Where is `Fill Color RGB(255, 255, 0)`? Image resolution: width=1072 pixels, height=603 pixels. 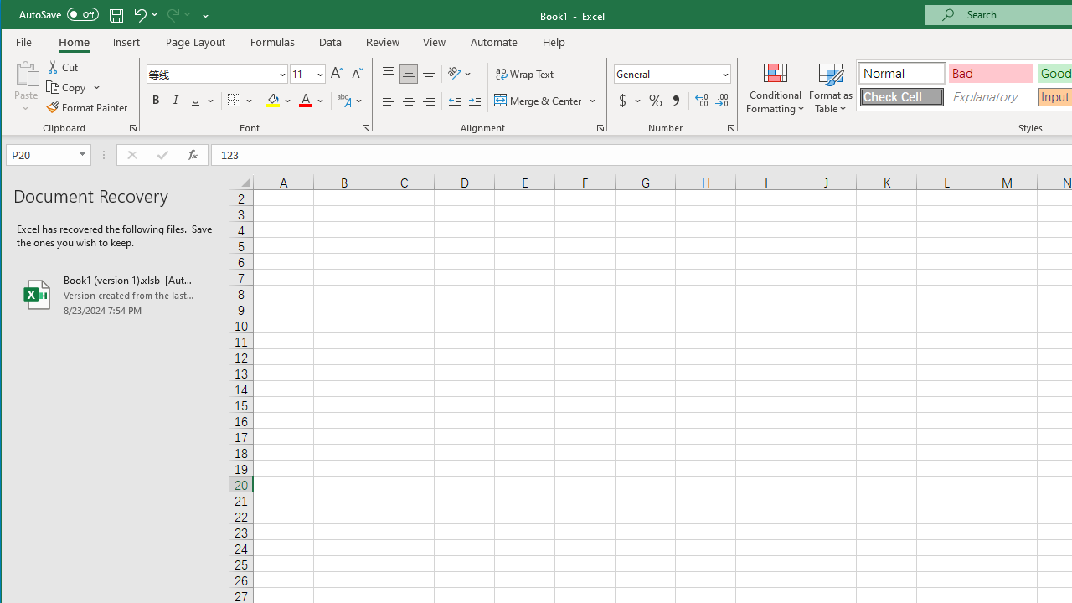
Fill Color RGB(255, 255, 0) is located at coordinates (272, 100).